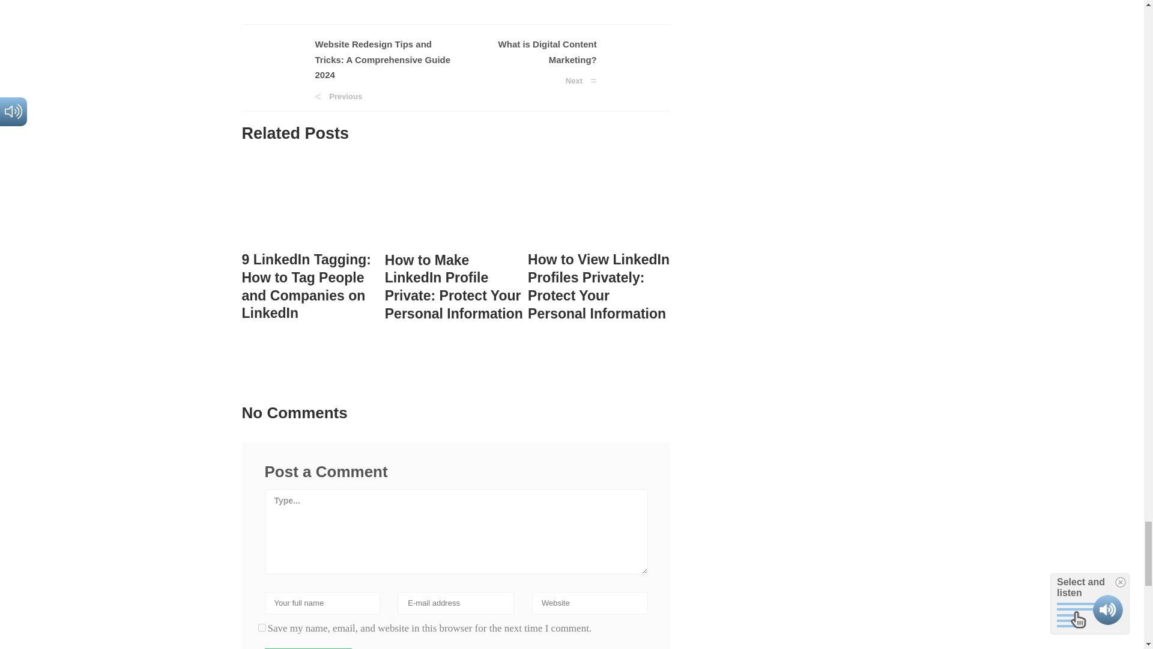  I want to click on yes, so click(262, 627).